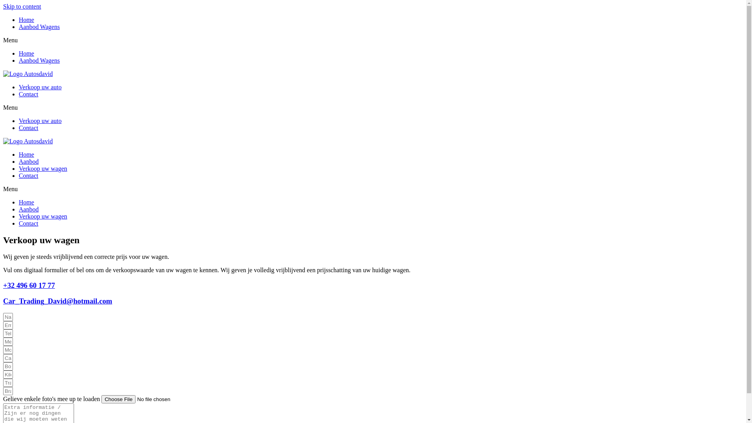 This screenshot has height=423, width=752. Describe the element at coordinates (29, 175) in the screenshot. I see `Contact` at that location.